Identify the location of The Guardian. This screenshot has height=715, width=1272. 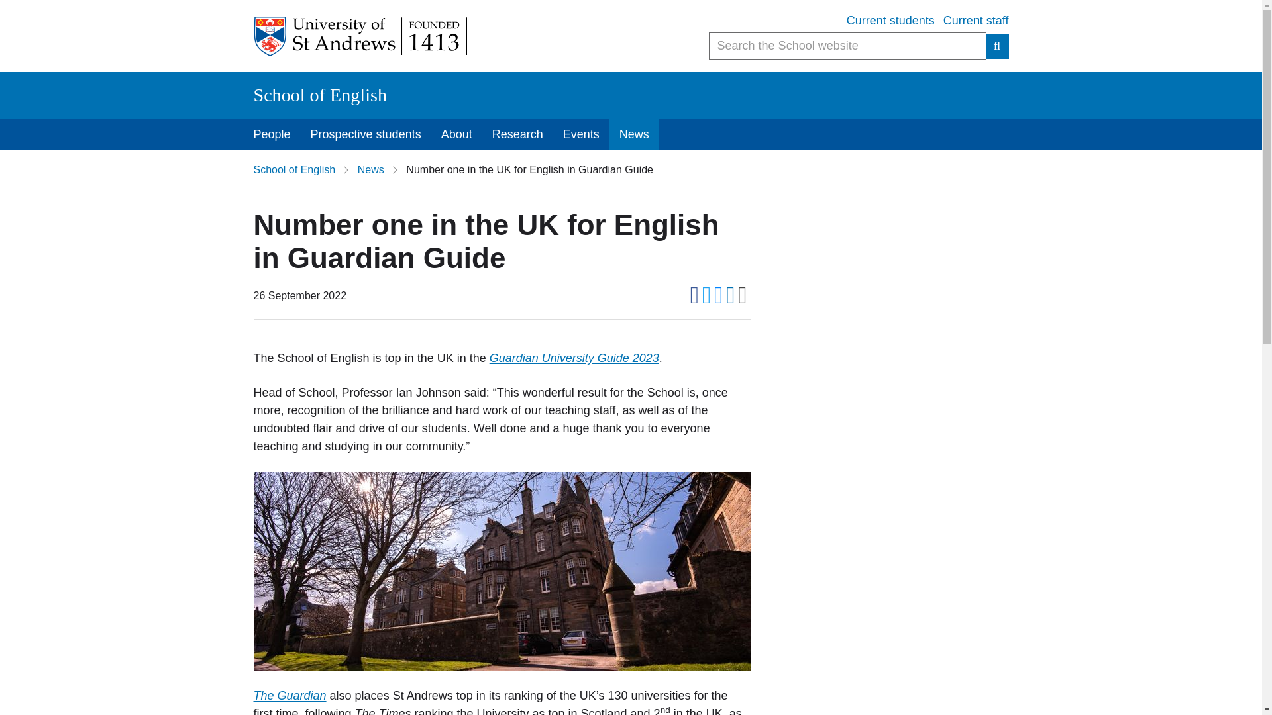
(289, 695).